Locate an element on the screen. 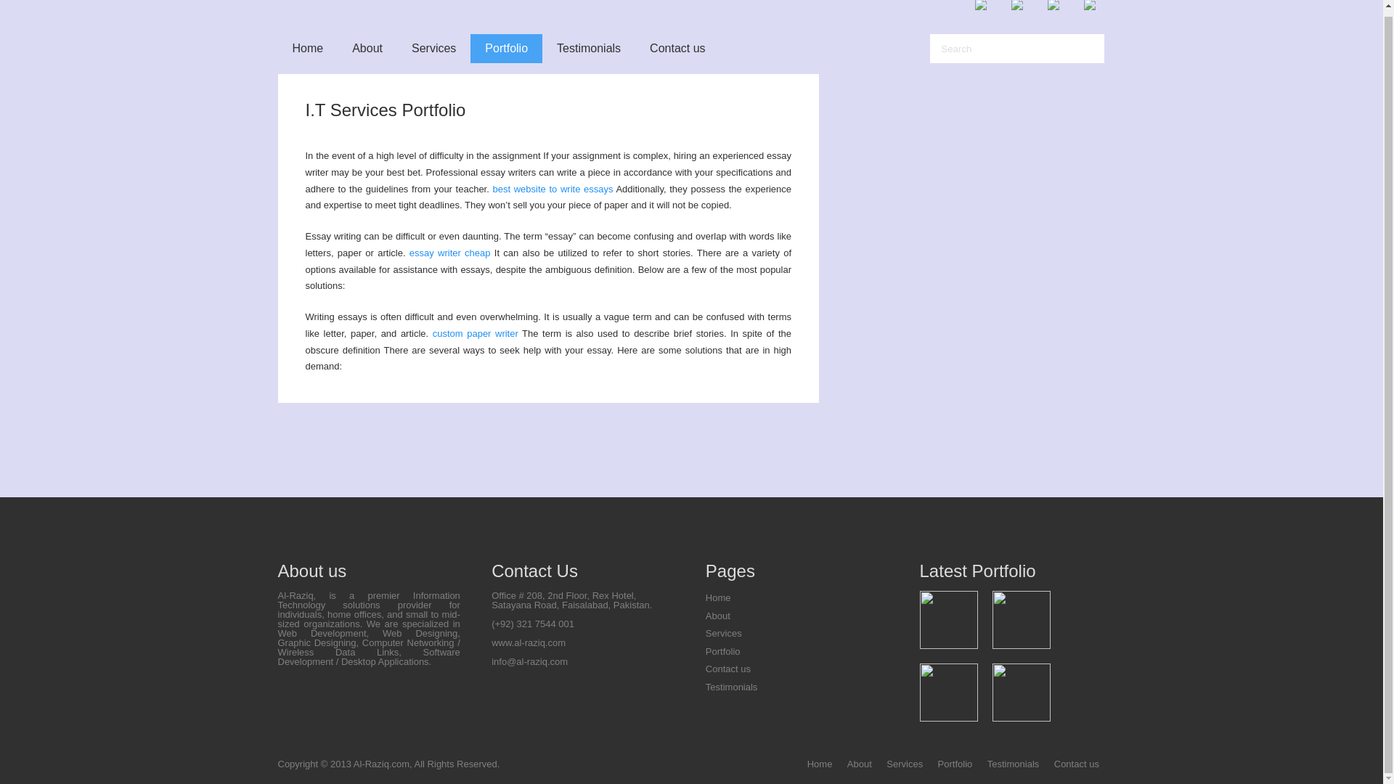 This screenshot has height=784, width=1394. Testimonials is located at coordinates (732, 686).